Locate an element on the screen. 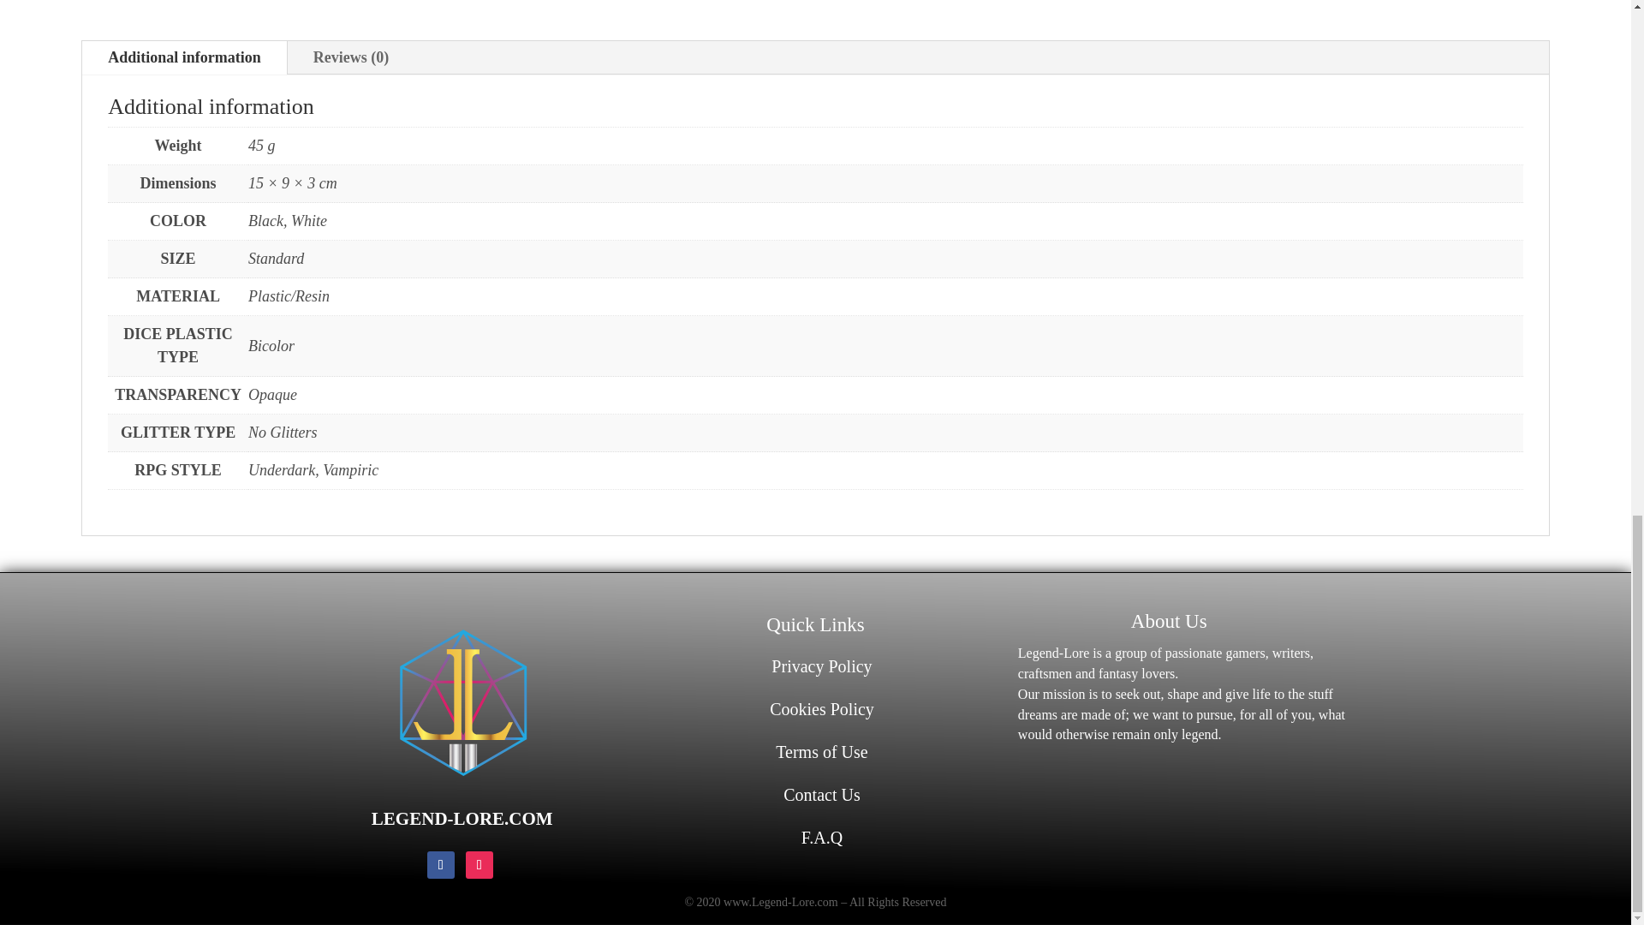 This screenshot has height=925, width=1644. Follow on Instagram is located at coordinates (479, 865).